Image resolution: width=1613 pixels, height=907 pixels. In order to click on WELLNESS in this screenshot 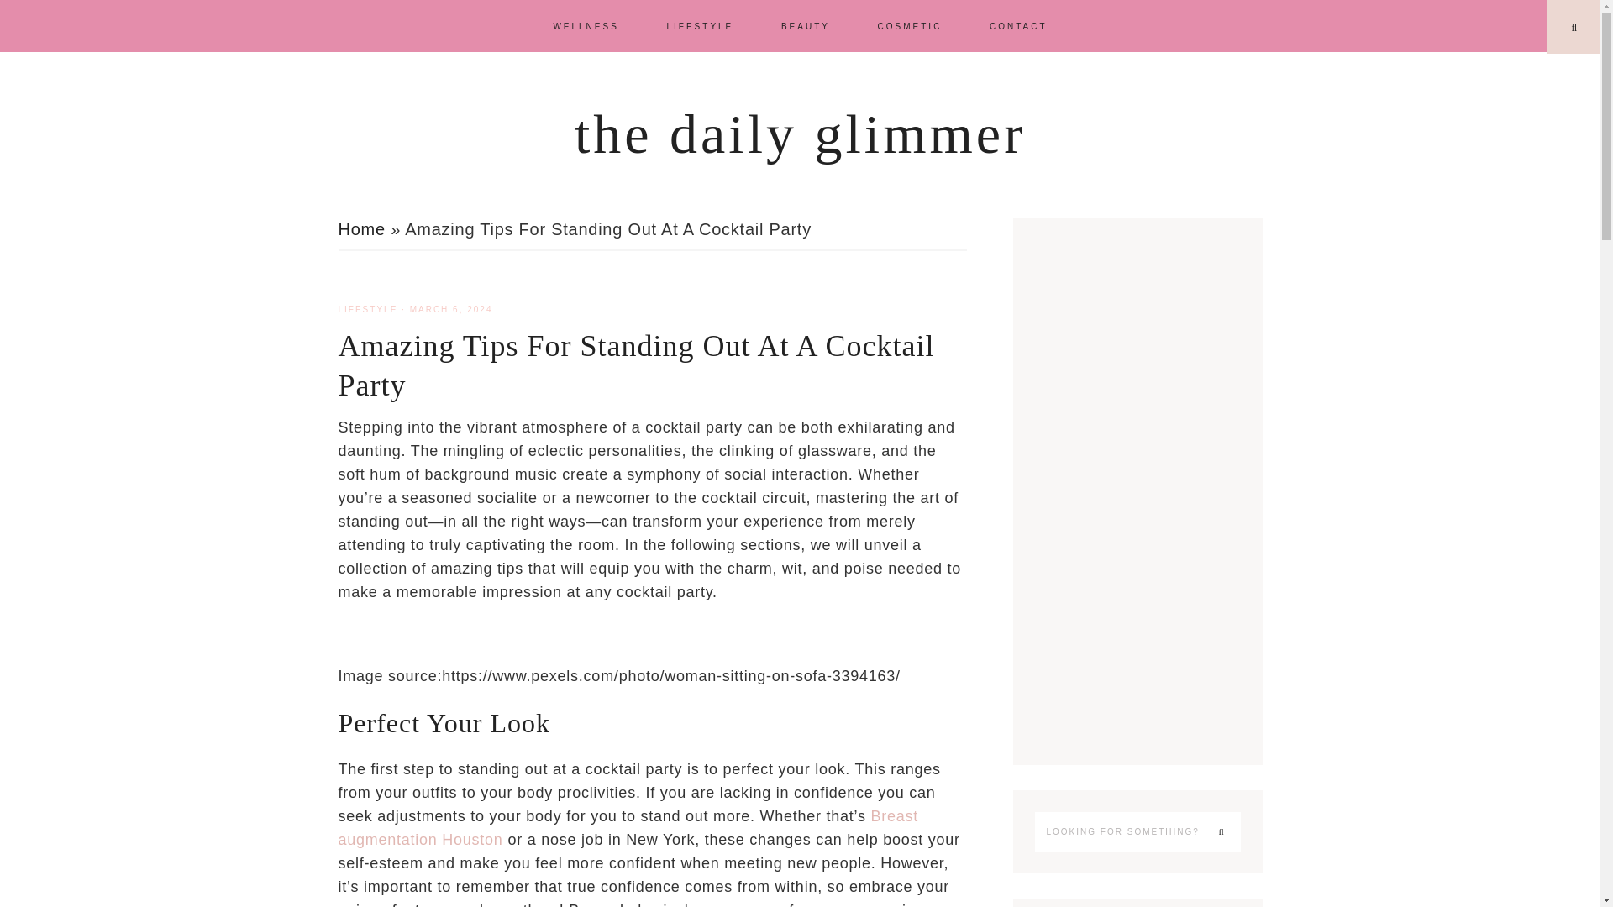, I will do `click(585, 25)`.